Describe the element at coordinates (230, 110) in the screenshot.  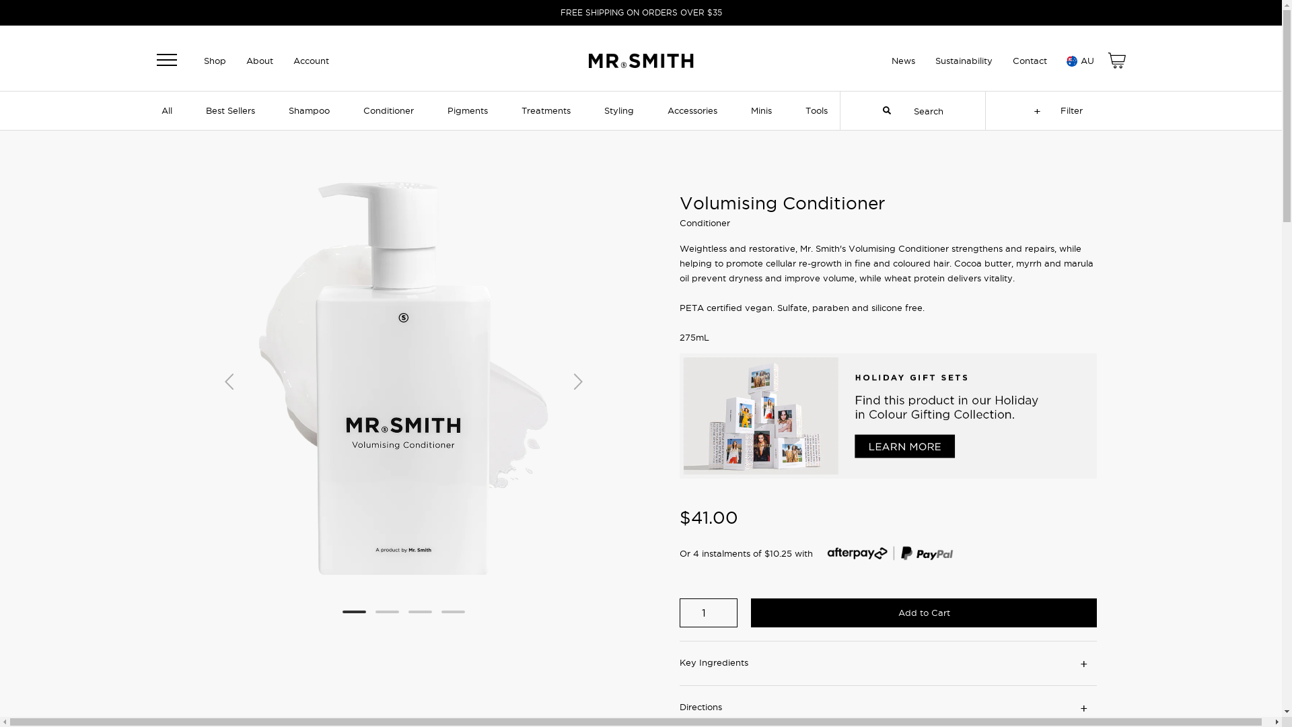
I see `Best Sellers` at that location.